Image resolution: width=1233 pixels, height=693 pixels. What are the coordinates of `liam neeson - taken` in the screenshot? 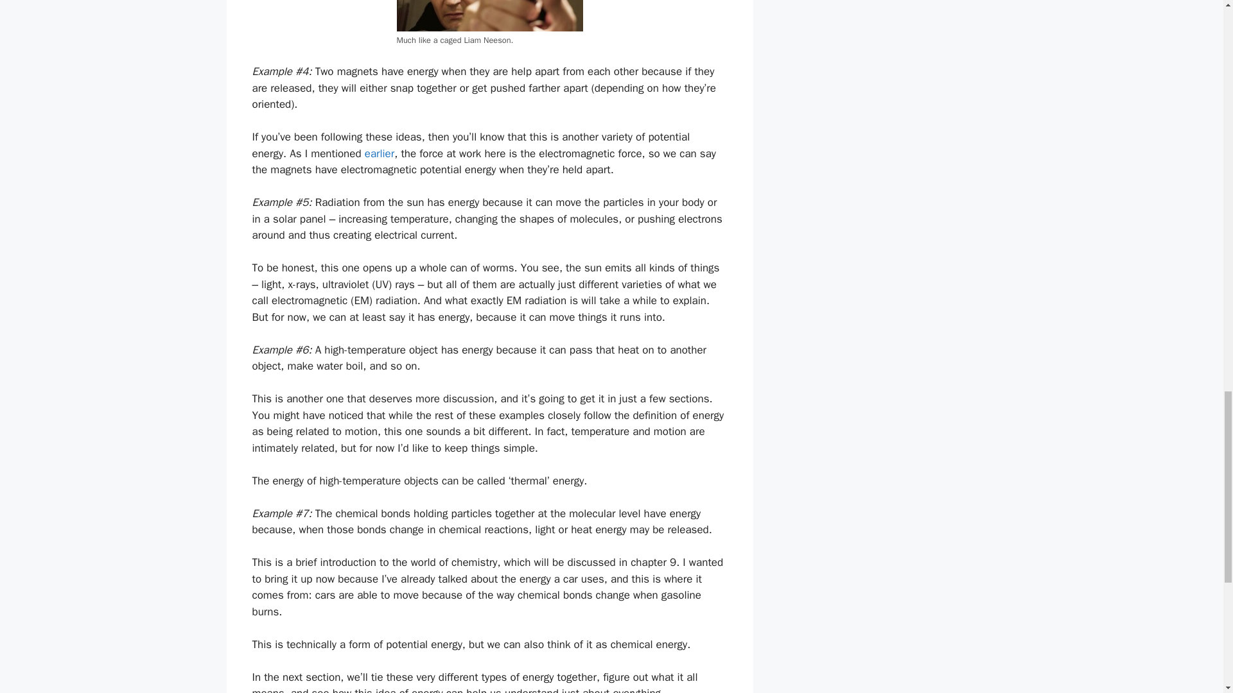 It's located at (490, 15).